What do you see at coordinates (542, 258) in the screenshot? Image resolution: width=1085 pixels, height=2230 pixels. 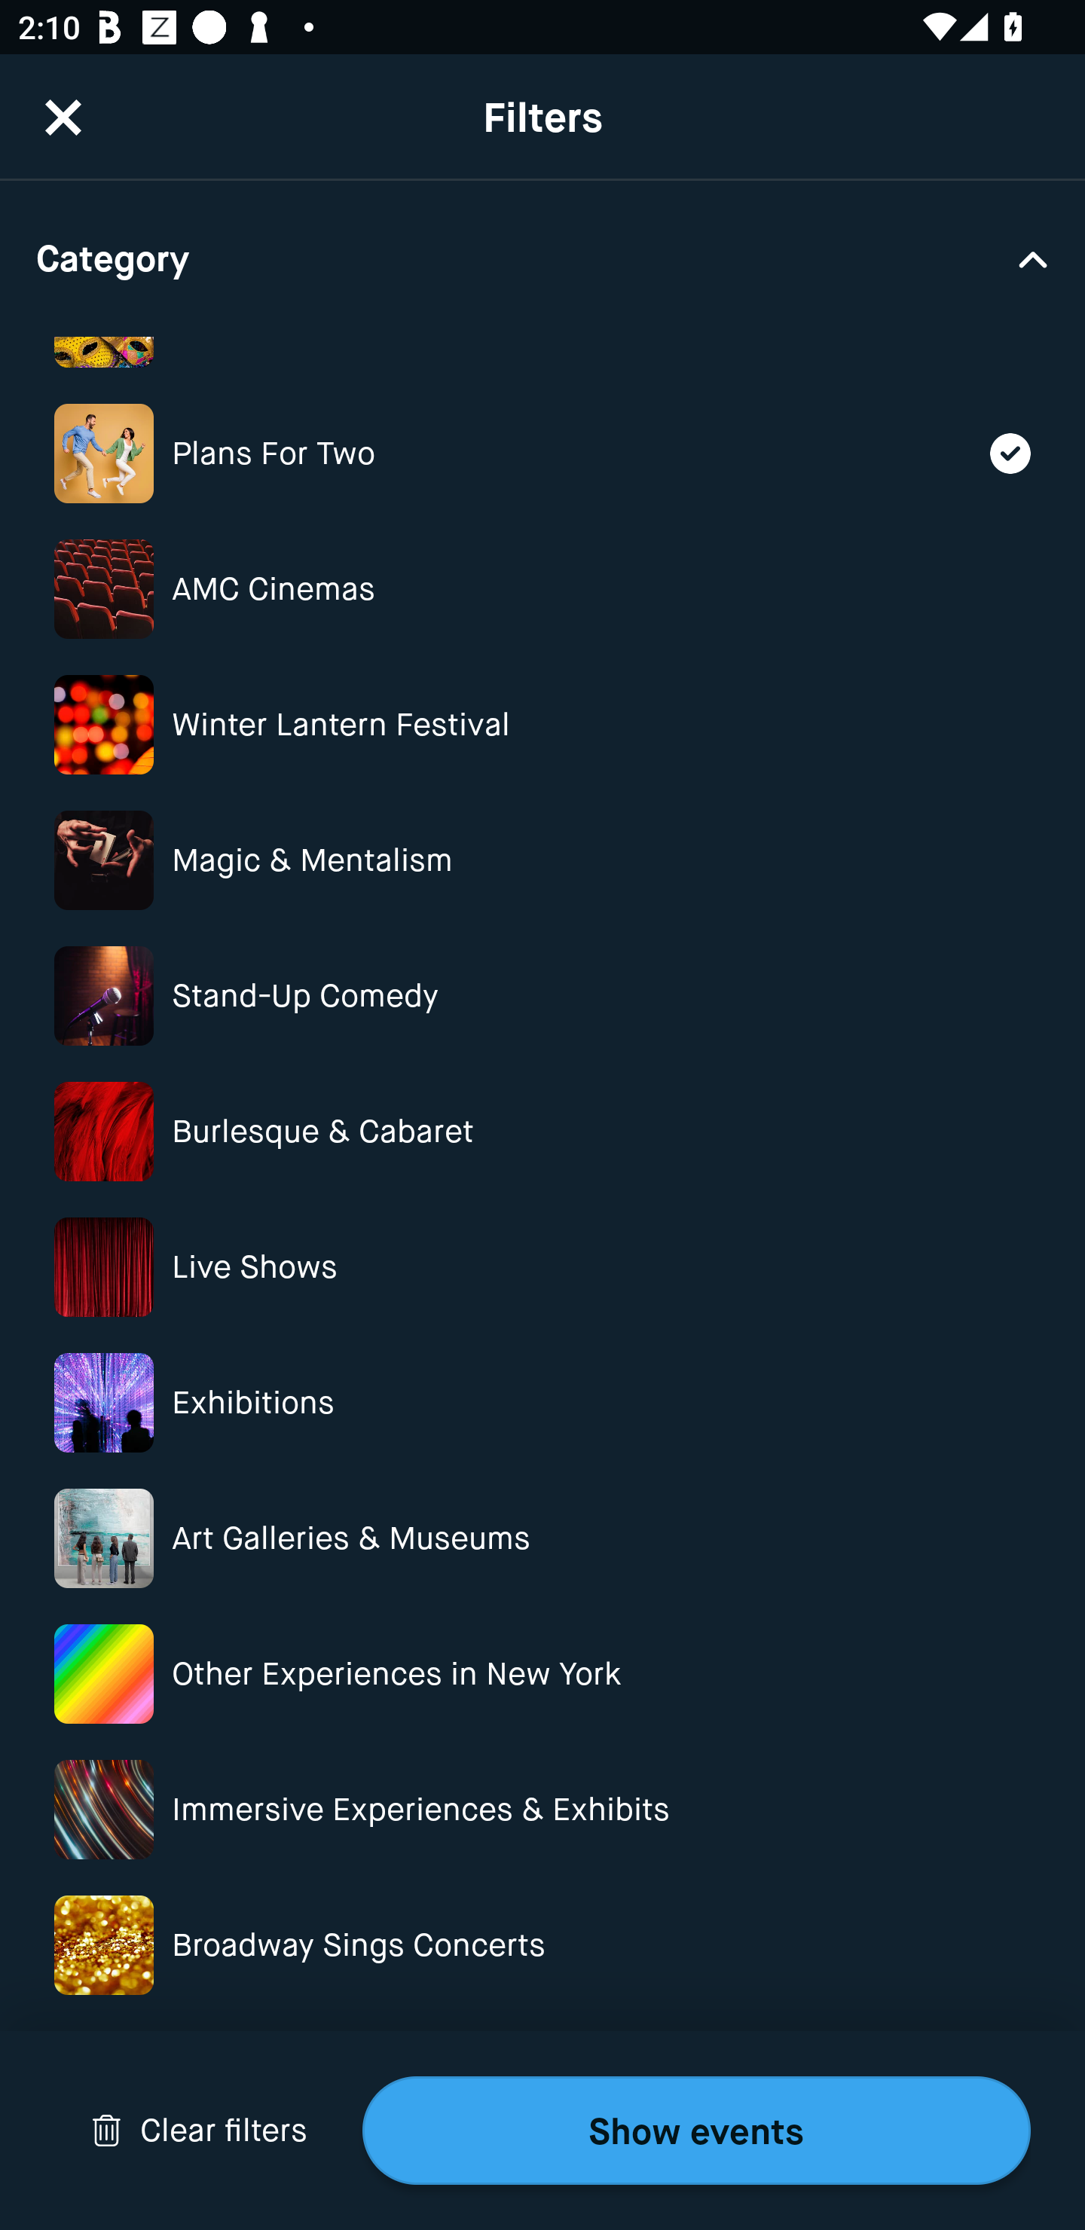 I see `Category Drop Down Arrow` at bounding box center [542, 258].